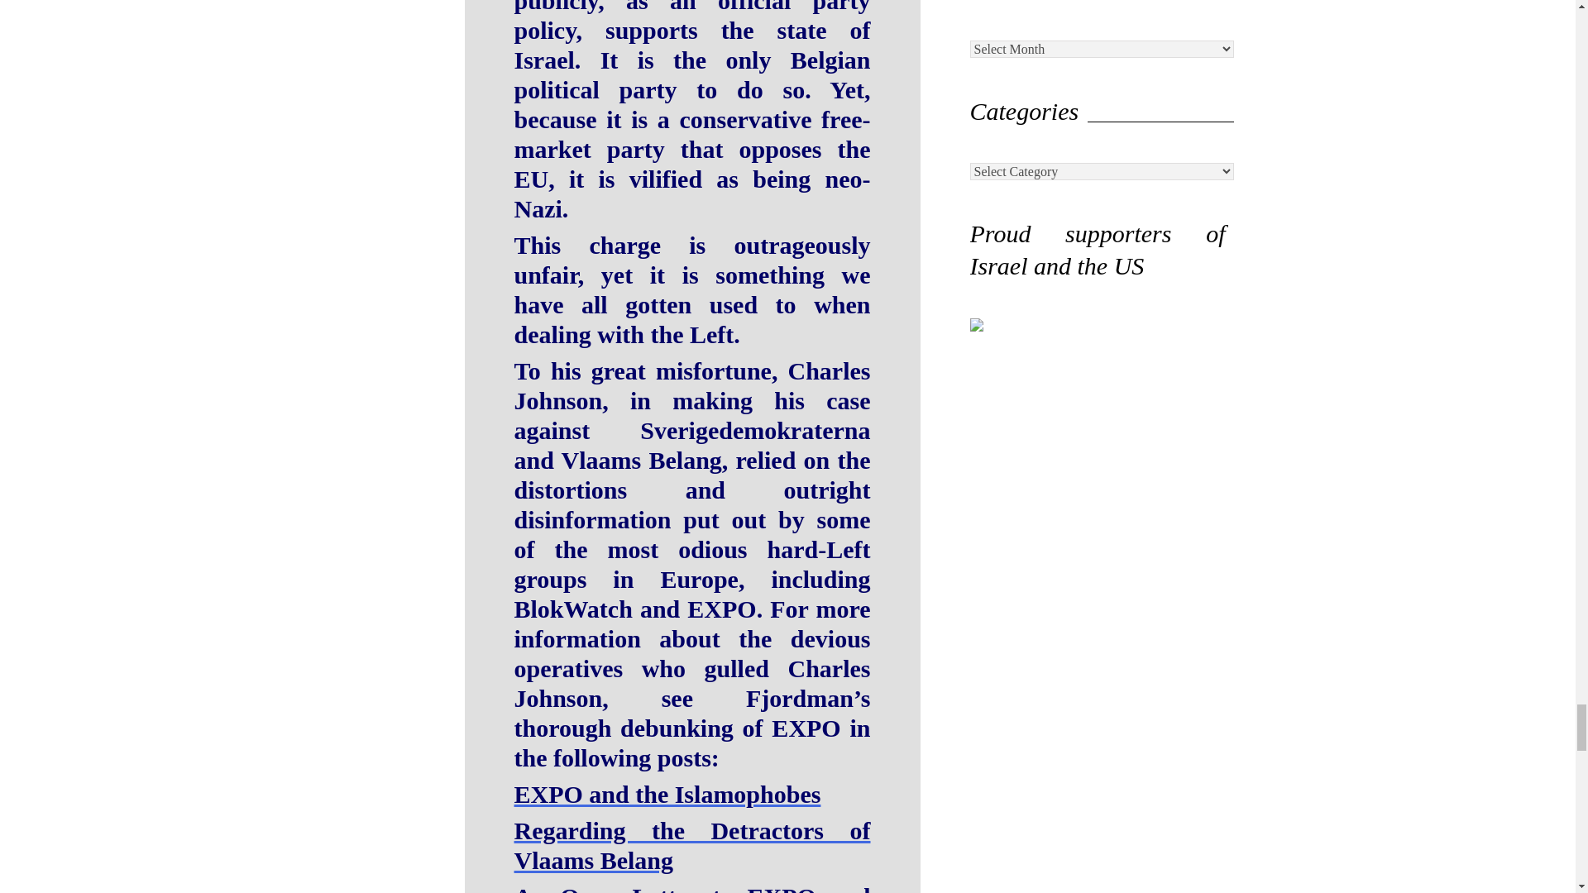 This screenshot has width=1588, height=893. Describe the element at coordinates (692, 888) in the screenshot. I see `An Open Letter to EXPO and Expressen` at that location.